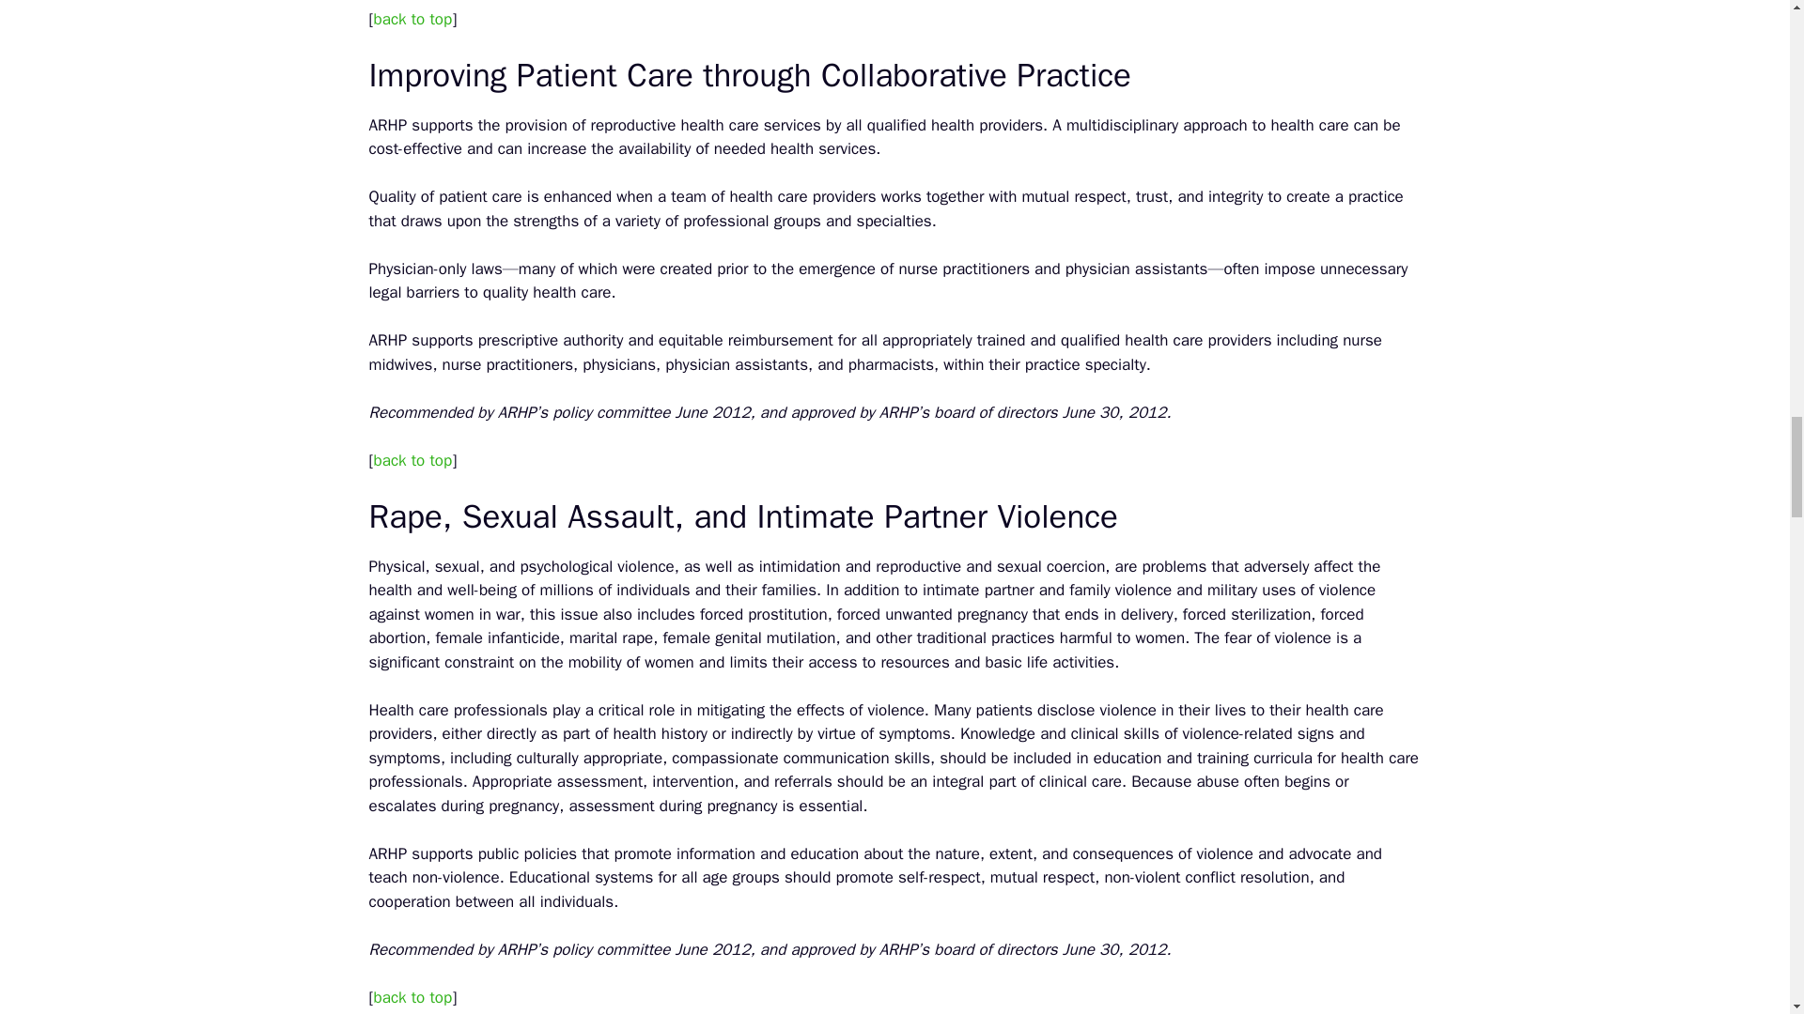 The height and width of the screenshot is (1014, 1804). What do you see at coordinates (412, 997) in the screenshot?
I see `back to top` at bounding box center [412, 997].